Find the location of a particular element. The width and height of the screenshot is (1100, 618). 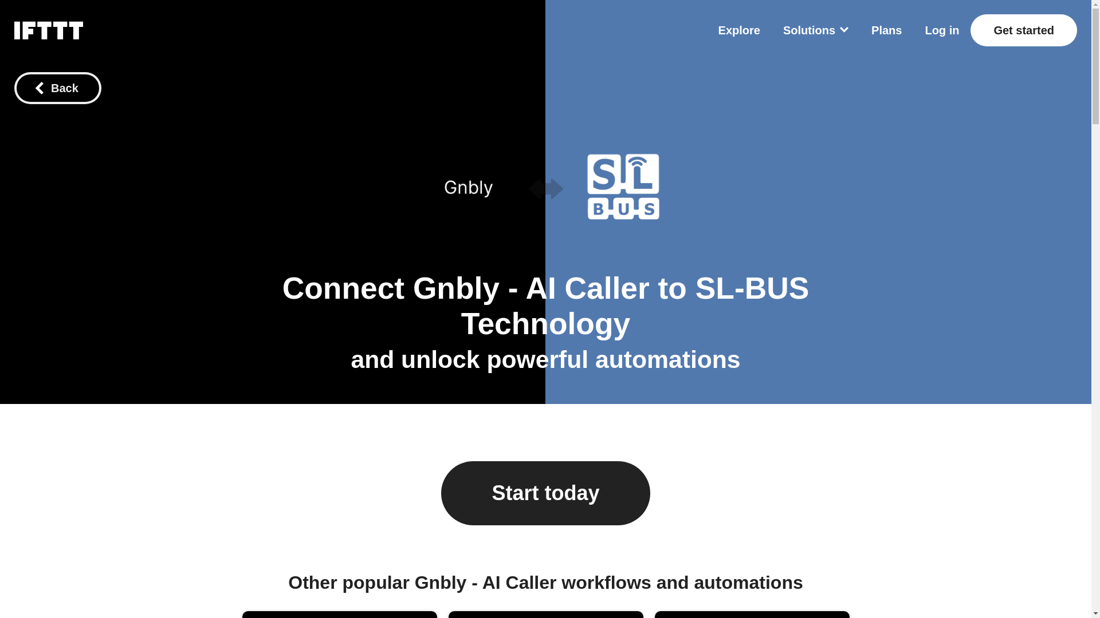

Home is located at coordinates (48, 30).